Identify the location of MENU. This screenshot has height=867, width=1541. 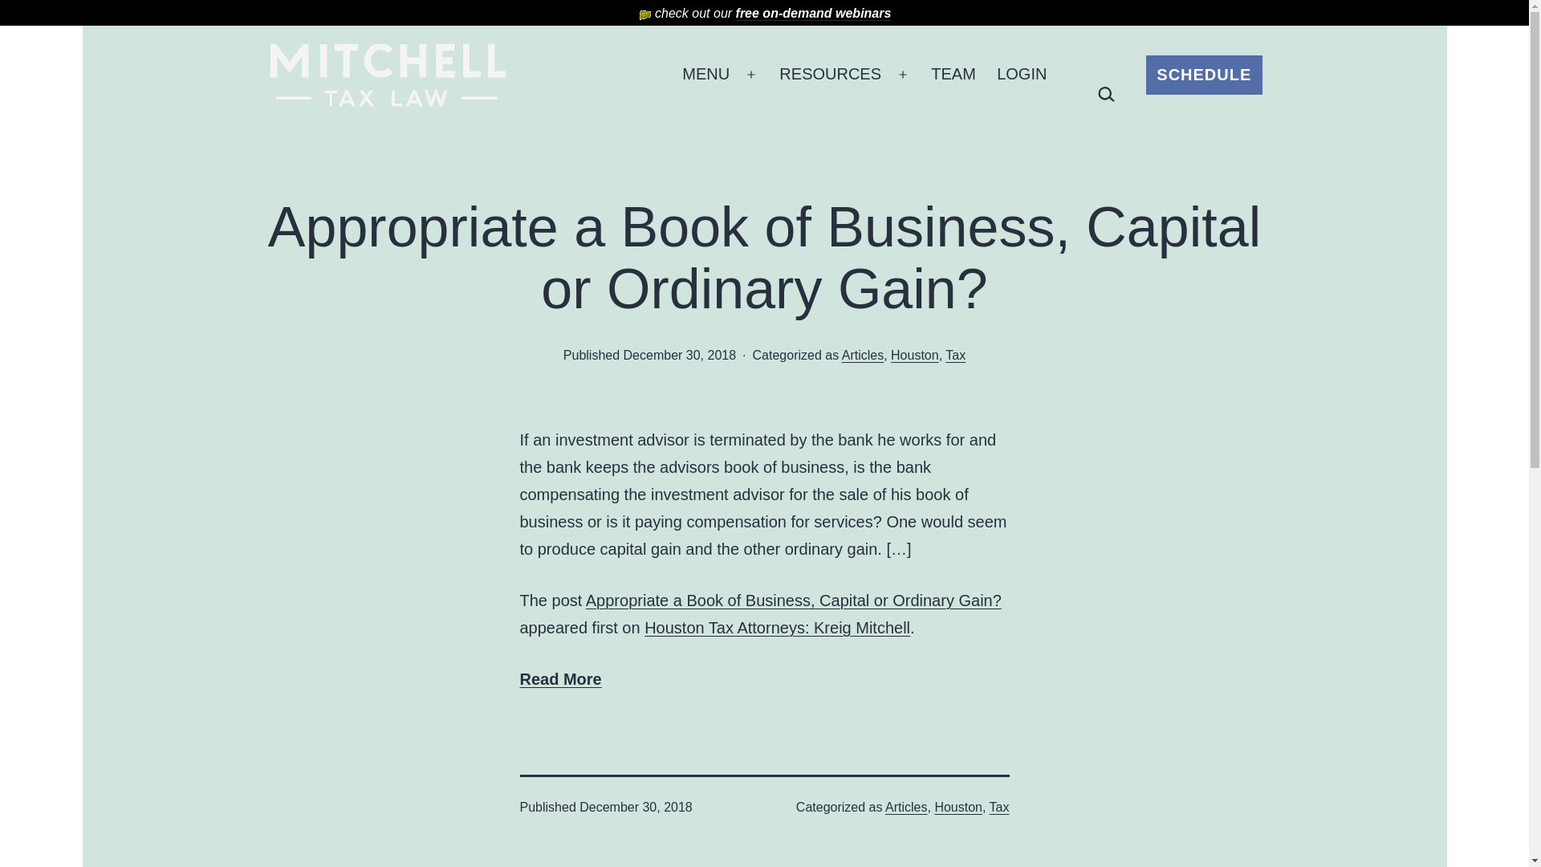
(705, 74).